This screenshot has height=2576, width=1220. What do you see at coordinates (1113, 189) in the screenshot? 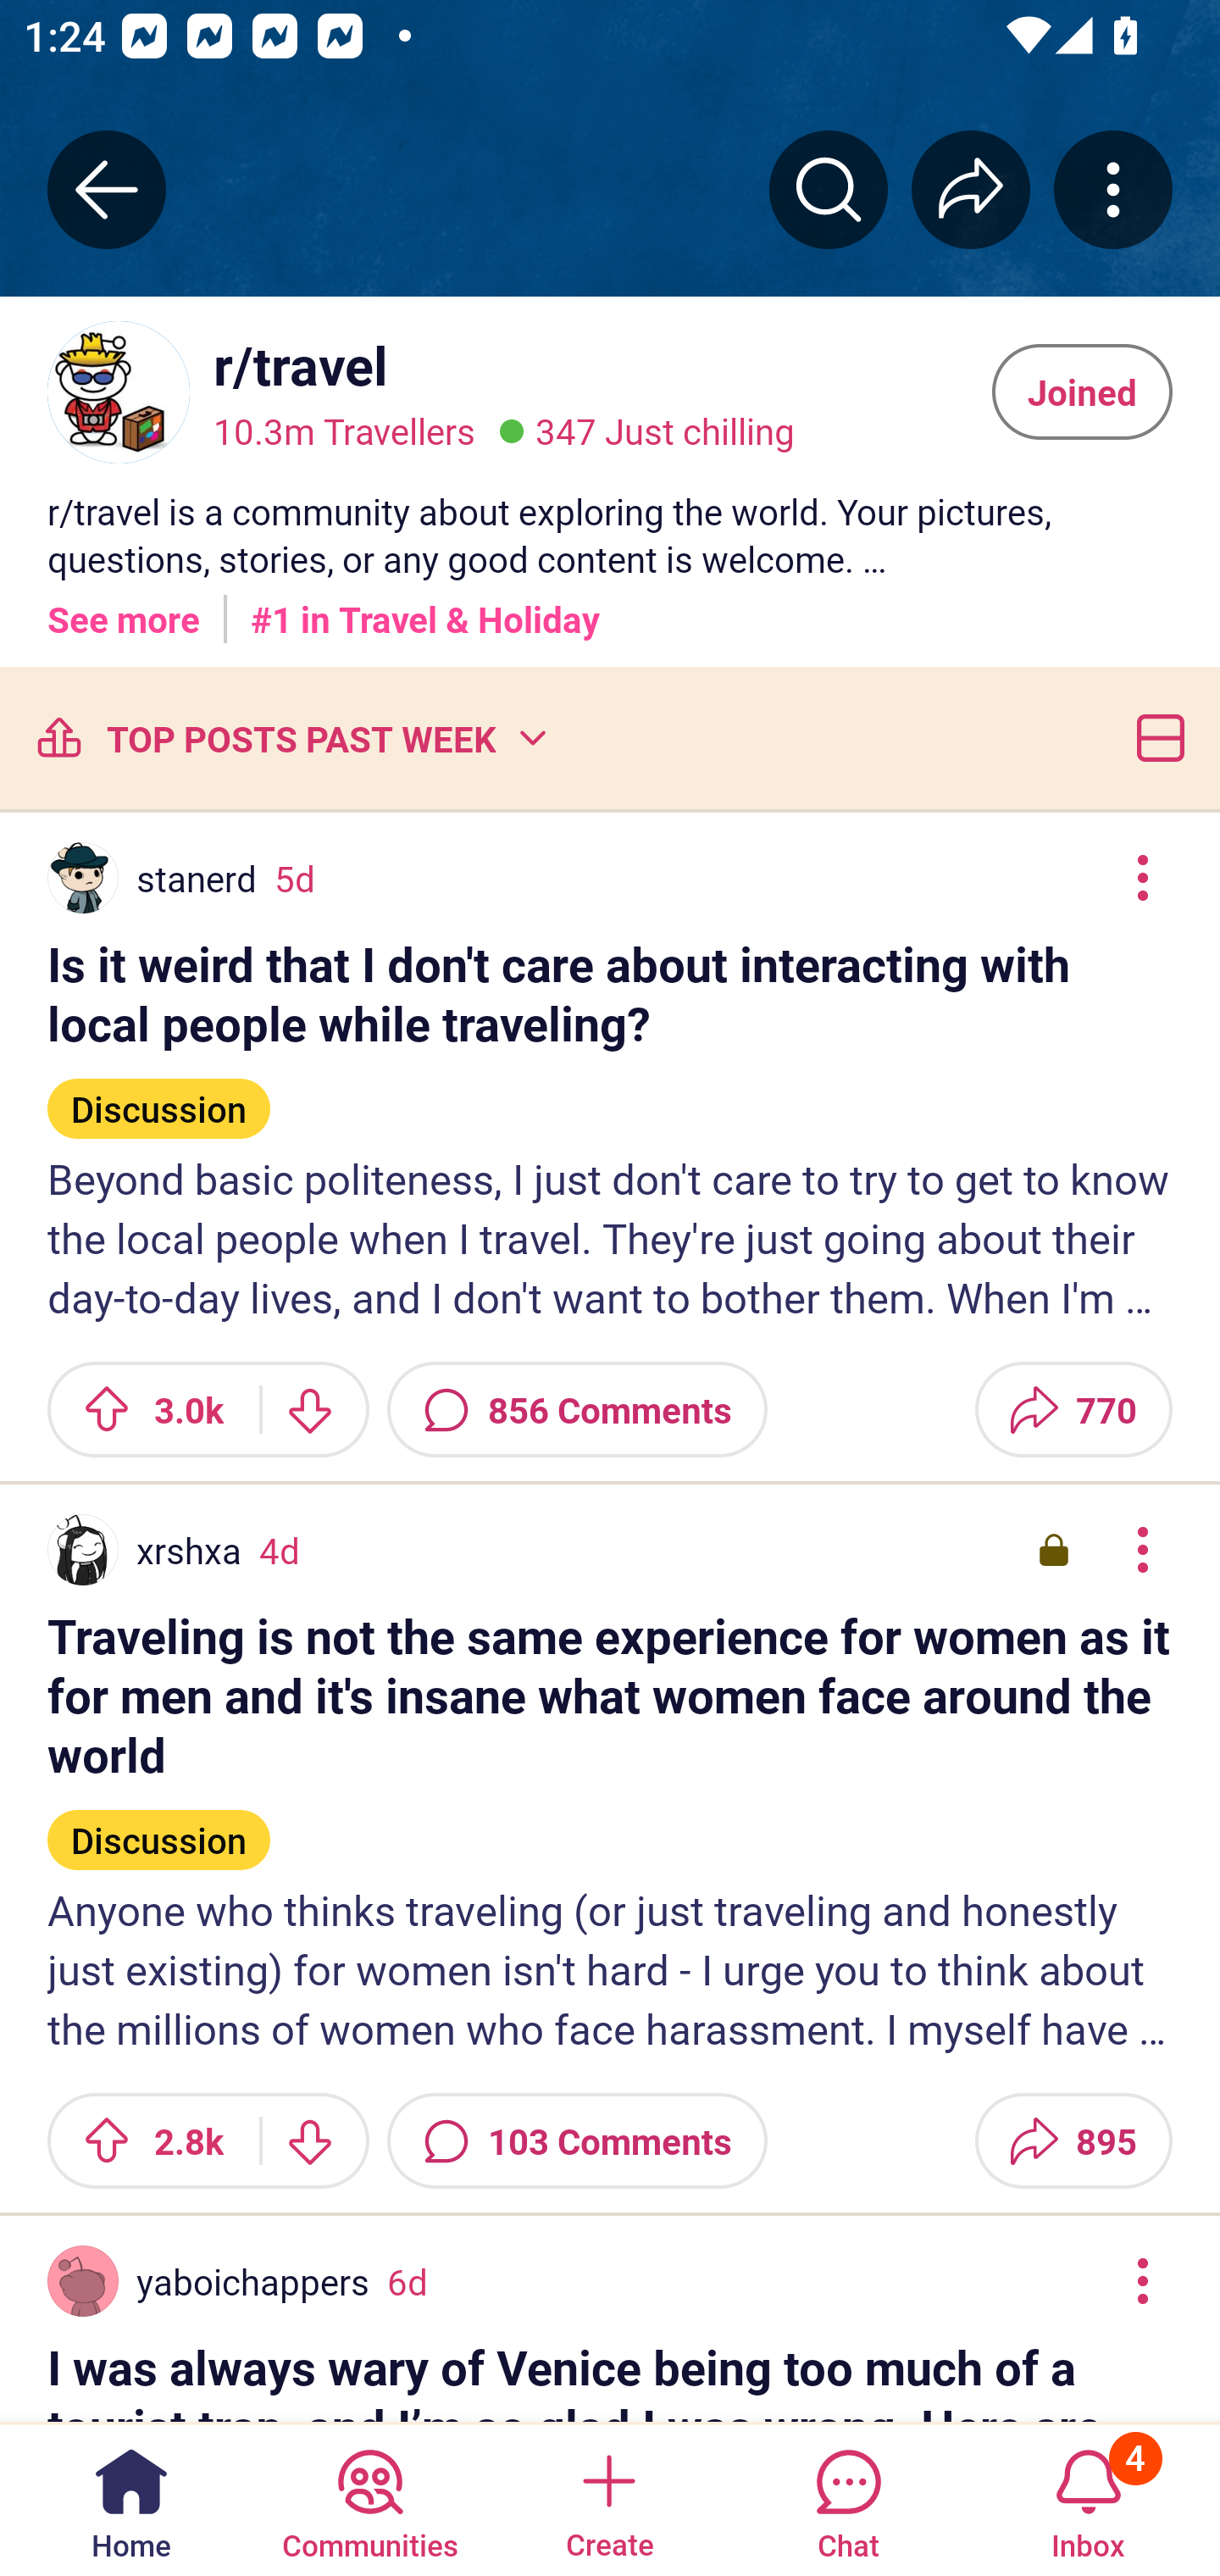
I see `More community actions` at bounding box center [1113, 189].